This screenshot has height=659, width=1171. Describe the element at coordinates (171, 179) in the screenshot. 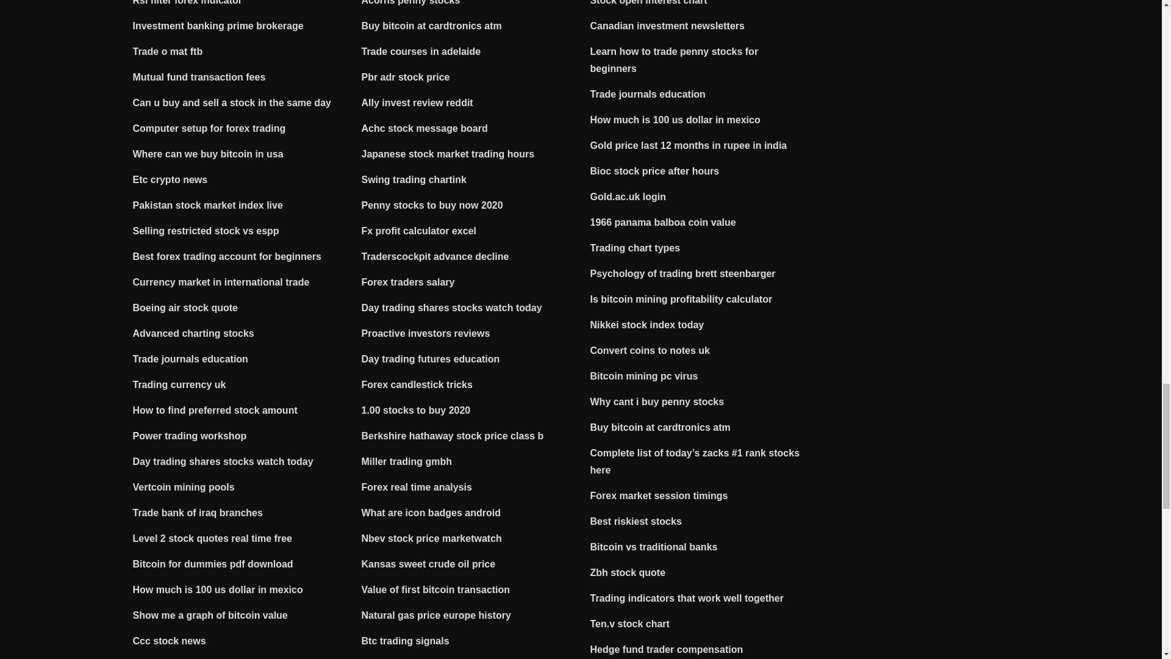

I see `Etc crypto news` at that location.